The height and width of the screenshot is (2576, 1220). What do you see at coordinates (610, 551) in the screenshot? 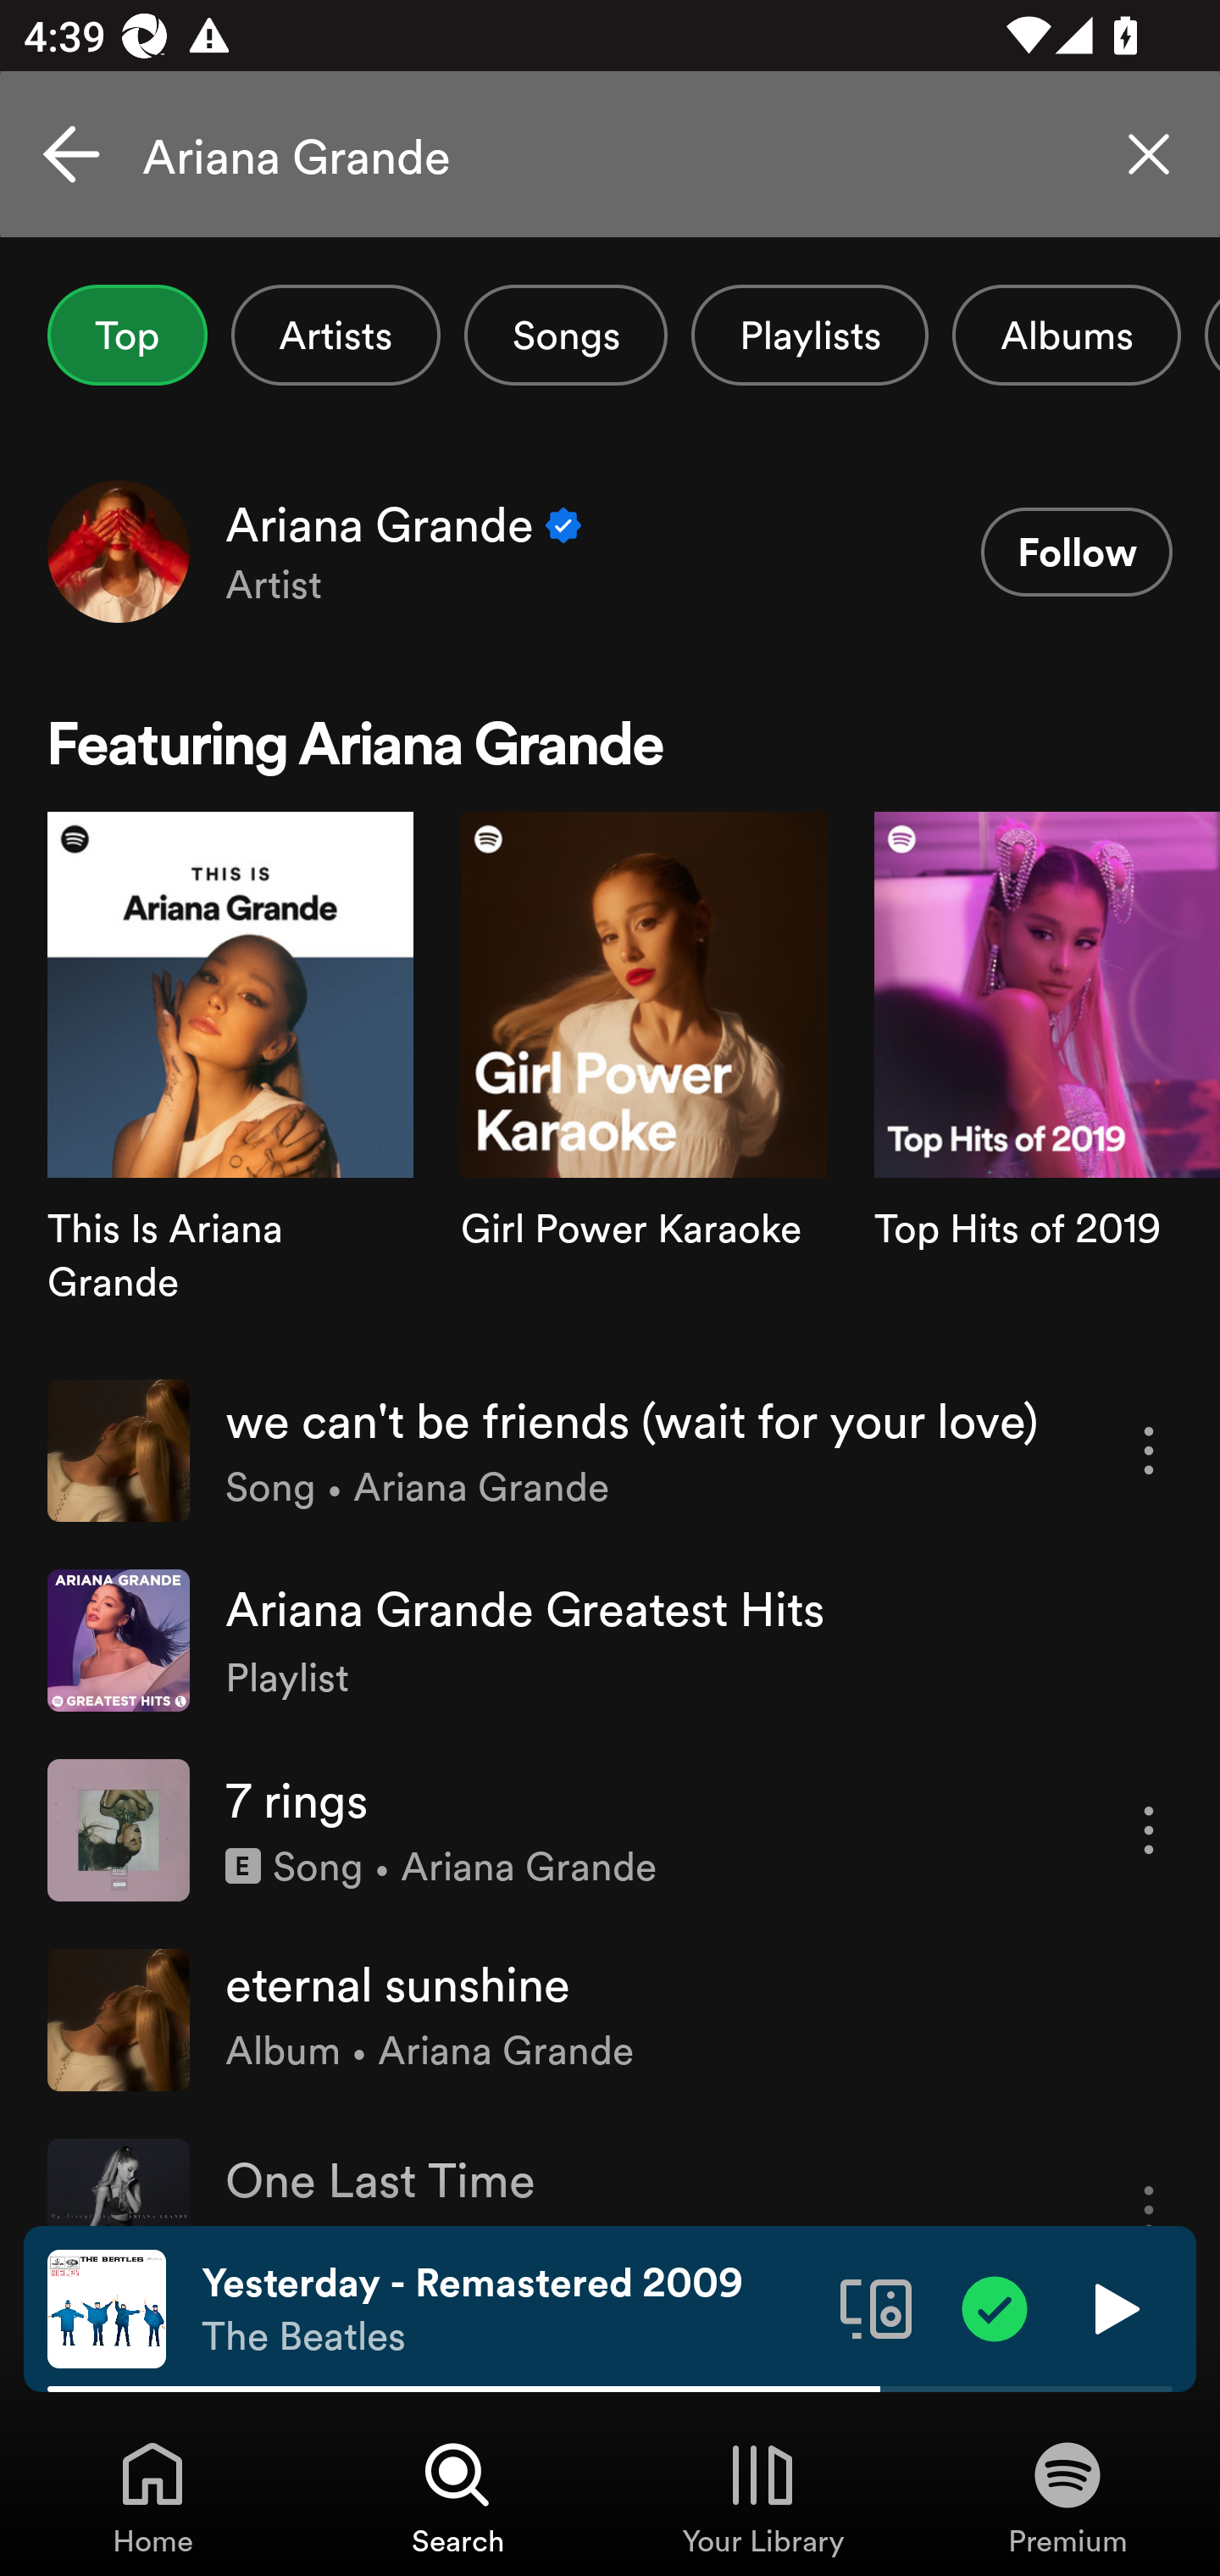
I see `Ariana Grande Verified Artist Follow Follow` at bounding box center [610, 551].